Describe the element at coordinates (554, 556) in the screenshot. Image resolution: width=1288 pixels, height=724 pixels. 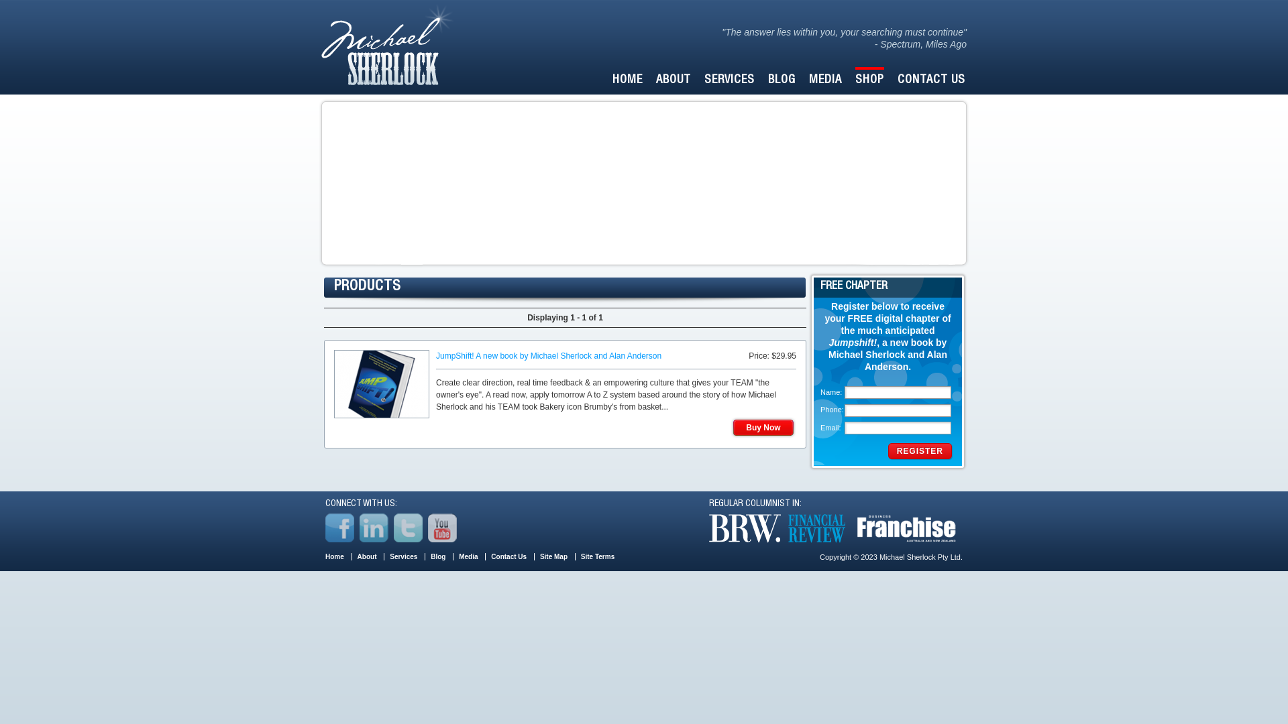
I see `Site Map` at that location.